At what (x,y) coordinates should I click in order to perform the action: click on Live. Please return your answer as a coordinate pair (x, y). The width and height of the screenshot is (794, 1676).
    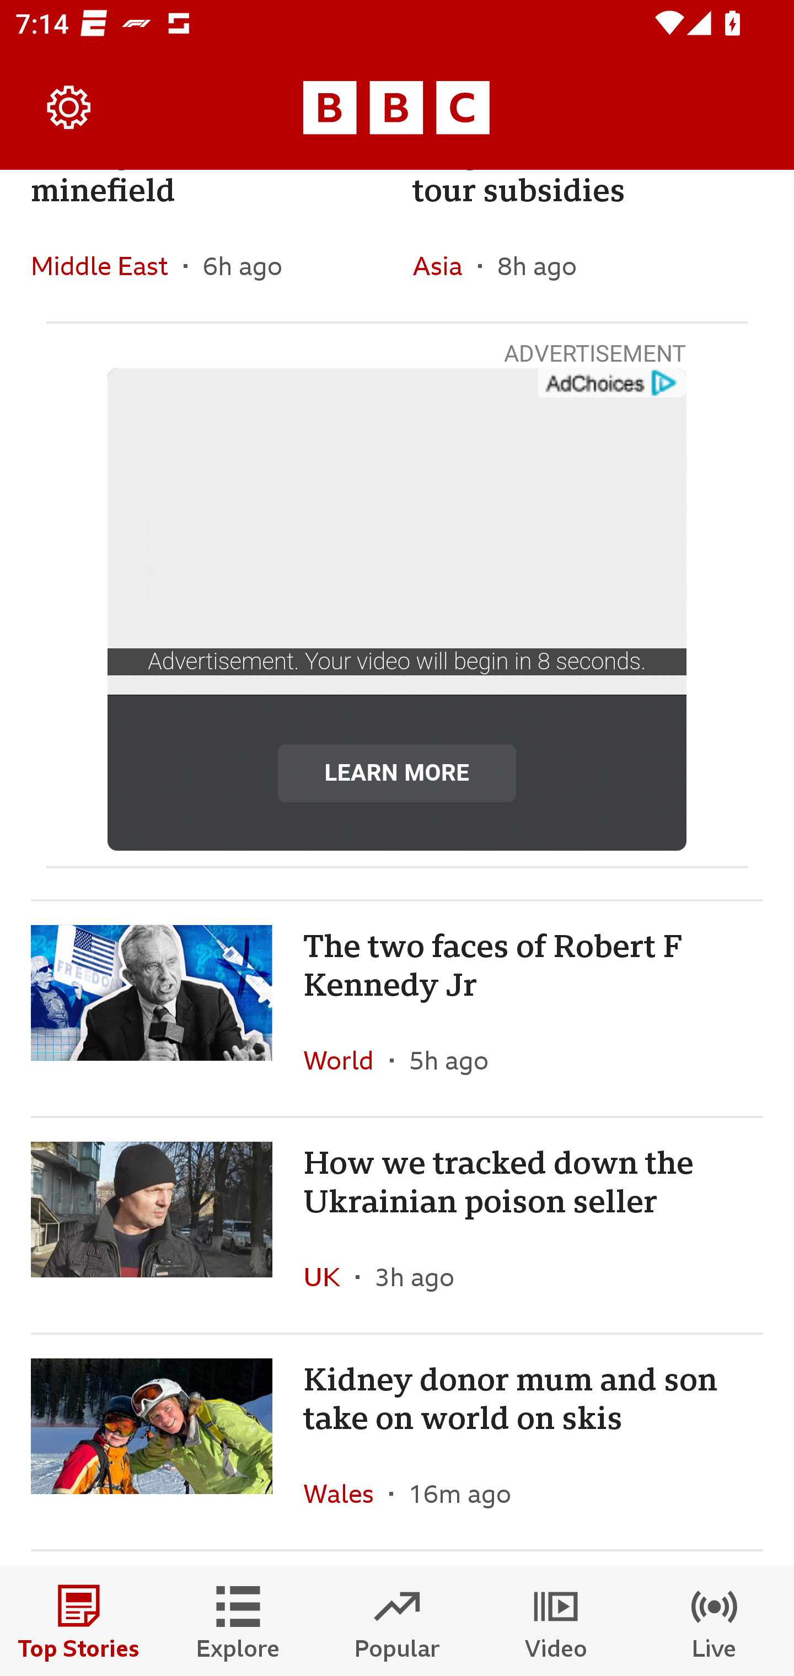
    Looking at the image, I should click on (715, 1622).